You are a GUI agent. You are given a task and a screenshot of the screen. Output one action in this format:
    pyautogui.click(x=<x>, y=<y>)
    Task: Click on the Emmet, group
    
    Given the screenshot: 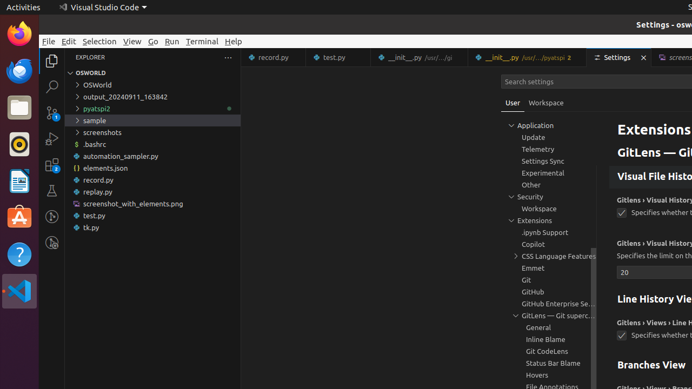 What is the action you would take?
    pyautogui.click(x=549, y=268)
    